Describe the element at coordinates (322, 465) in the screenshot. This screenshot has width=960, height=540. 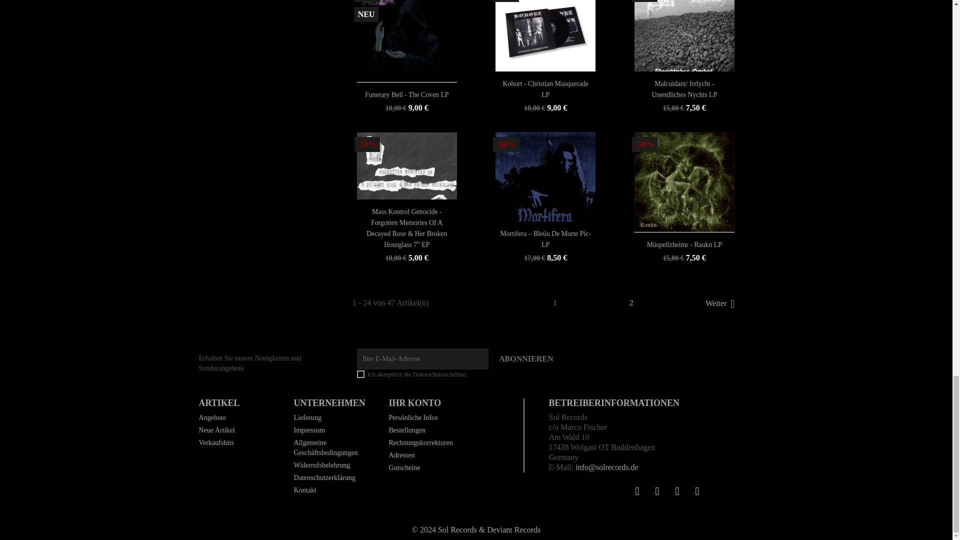
I see `Widerrufsbelehrung` at that location.